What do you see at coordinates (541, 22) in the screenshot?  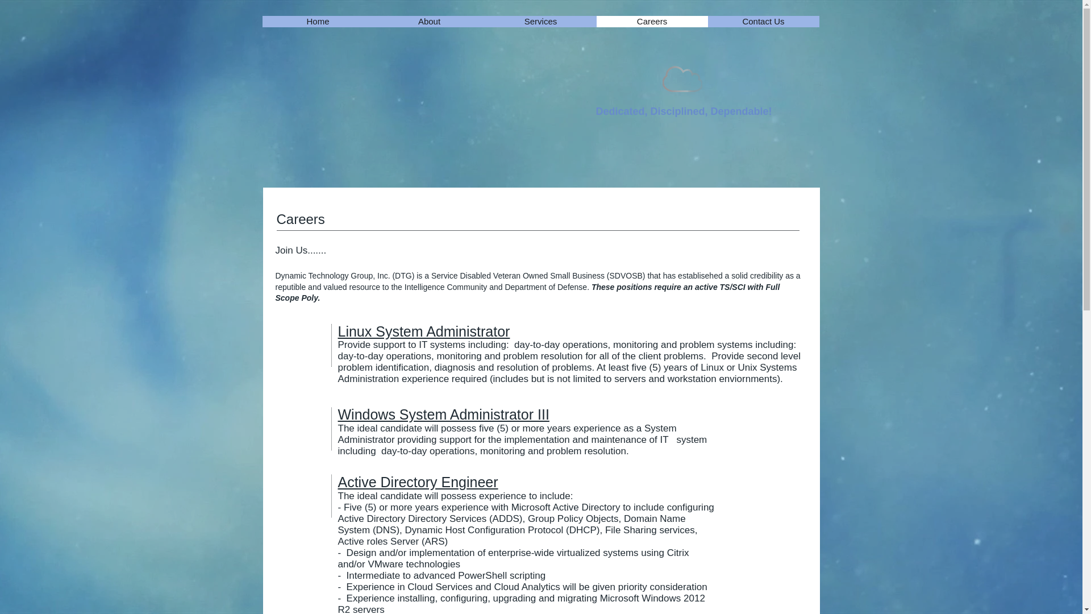 I see `Services` at bounding box center [541, 22].